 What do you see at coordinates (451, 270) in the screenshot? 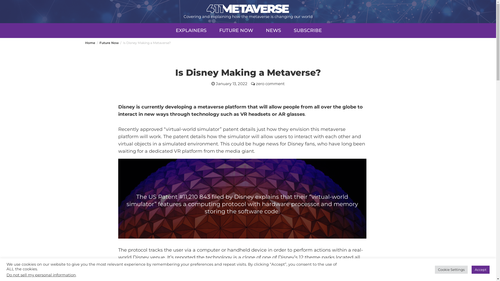
I see `Cookie Settings` at bounding box center [451, 270].